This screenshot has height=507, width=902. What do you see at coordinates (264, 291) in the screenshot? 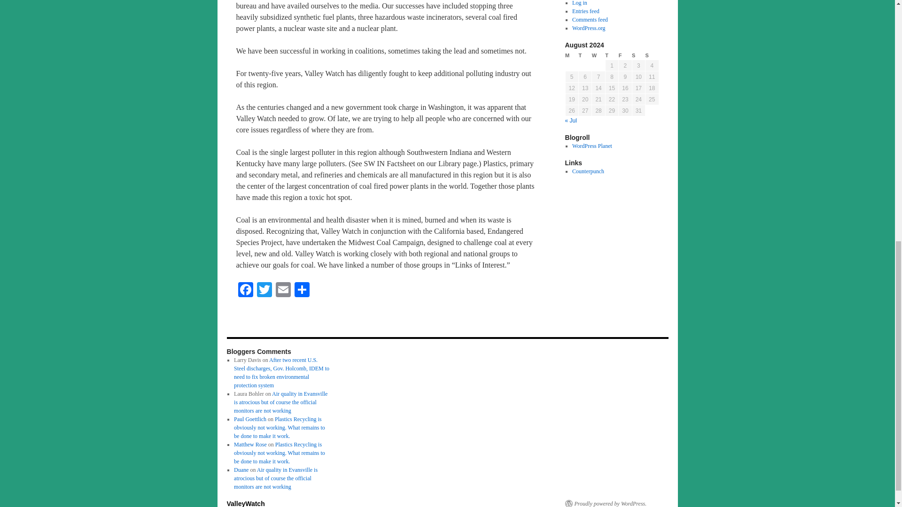
I see `Twitter` at bounding box center [264, 291].